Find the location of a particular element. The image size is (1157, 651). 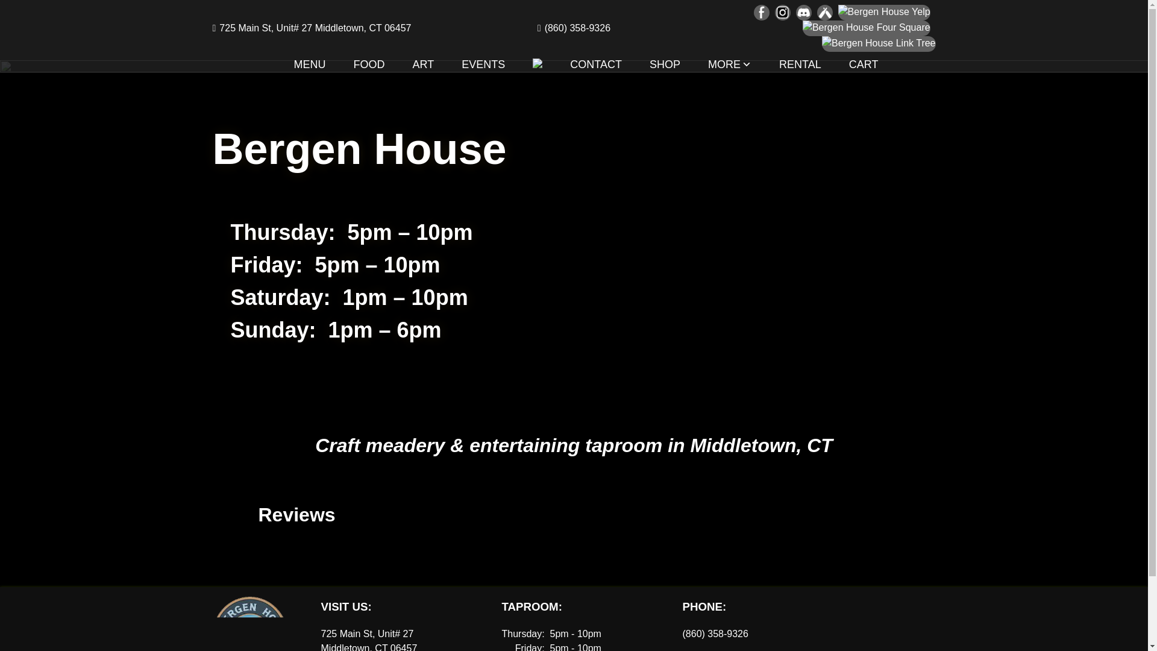

Bergen House Four Square is located at coordinates (867, 28).